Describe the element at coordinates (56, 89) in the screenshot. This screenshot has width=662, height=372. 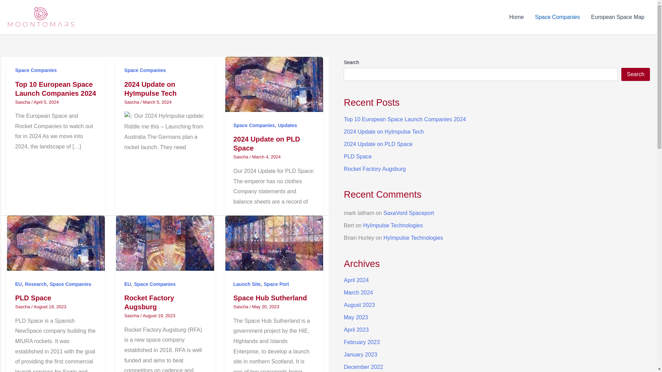
I see `Top 10 European Space Launch Companies 2024` at that location.